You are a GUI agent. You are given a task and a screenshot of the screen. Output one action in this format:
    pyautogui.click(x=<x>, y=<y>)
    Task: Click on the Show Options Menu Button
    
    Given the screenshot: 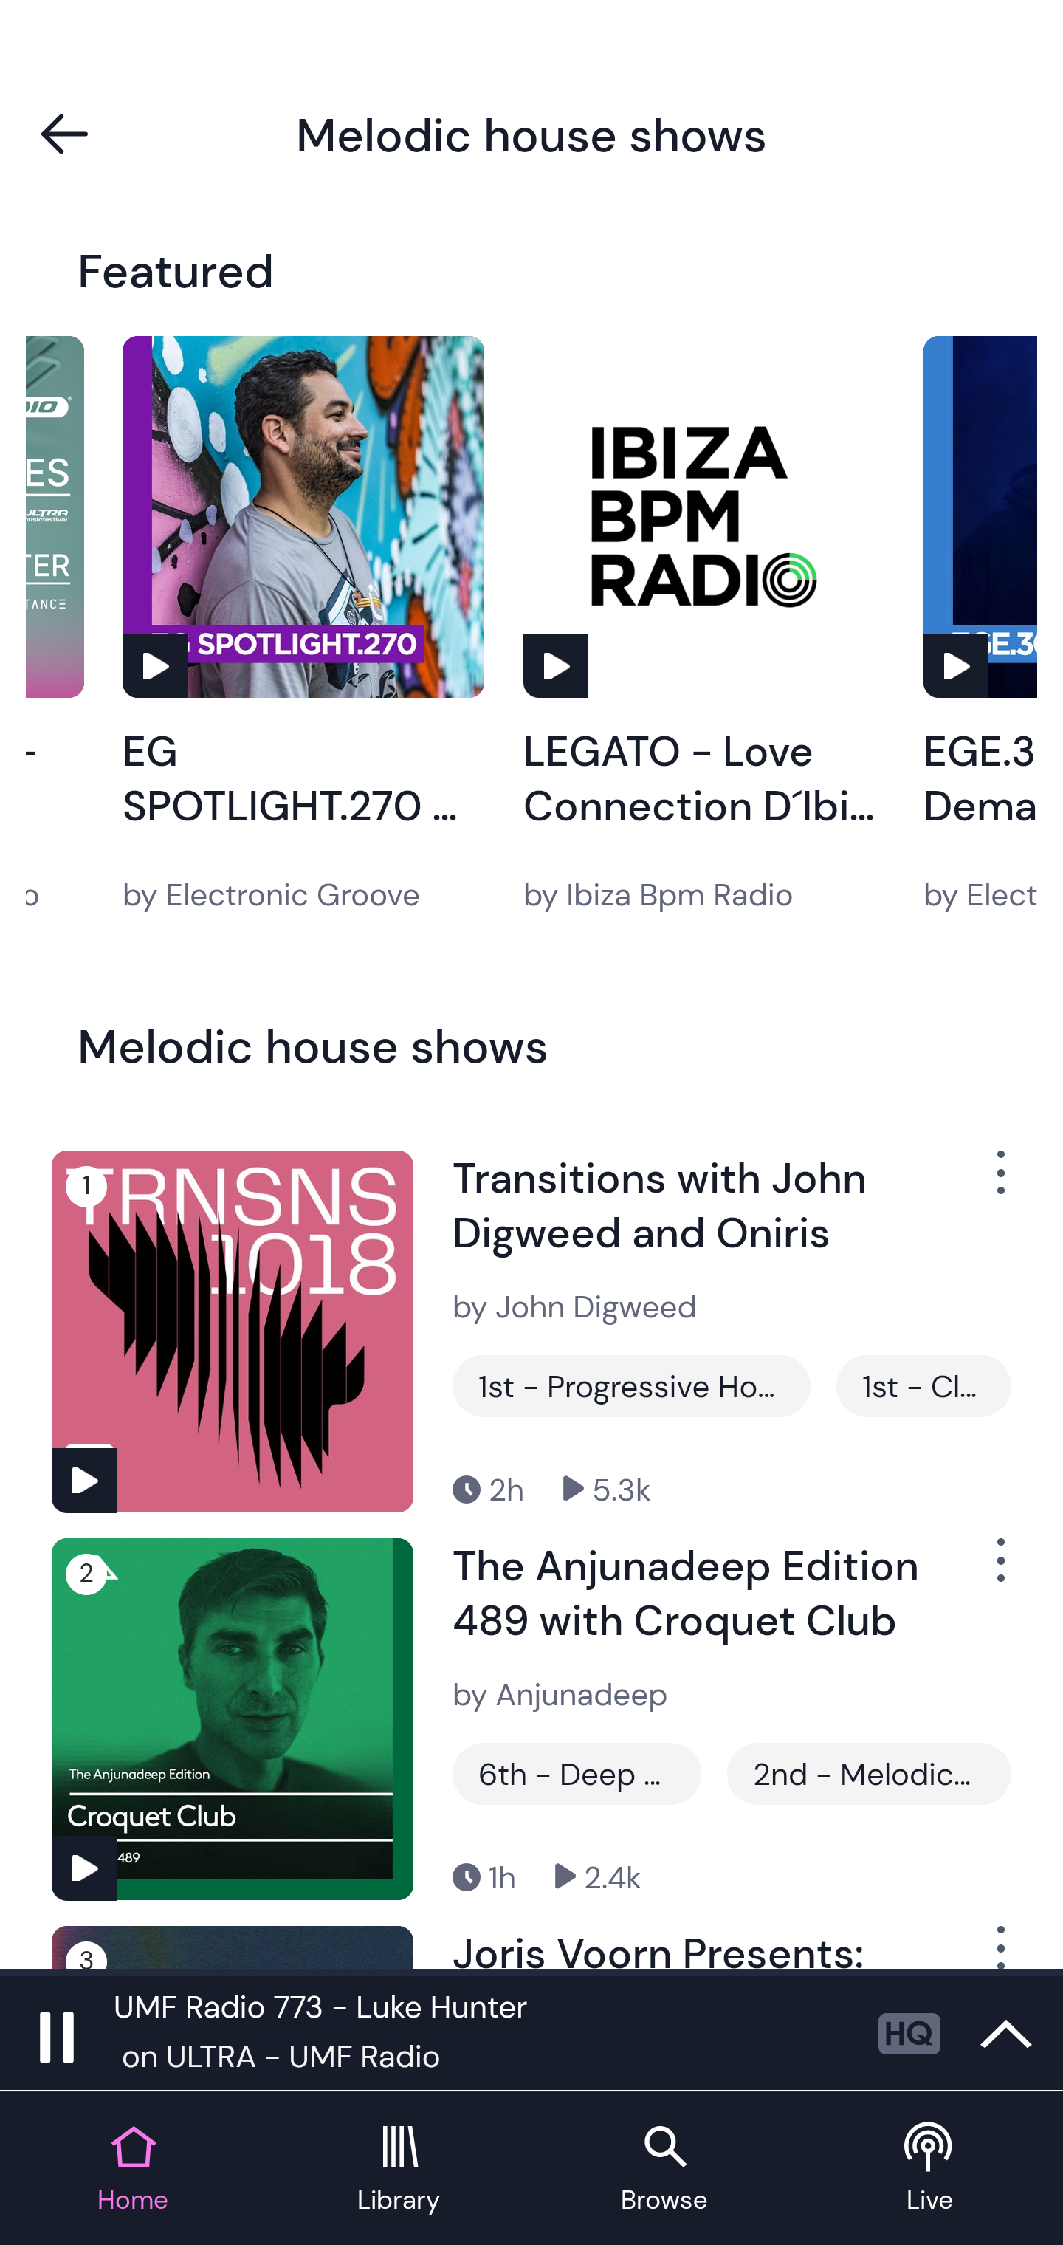 What is the action you would take?
    pyautogui.click(x=998, y=1183)
    